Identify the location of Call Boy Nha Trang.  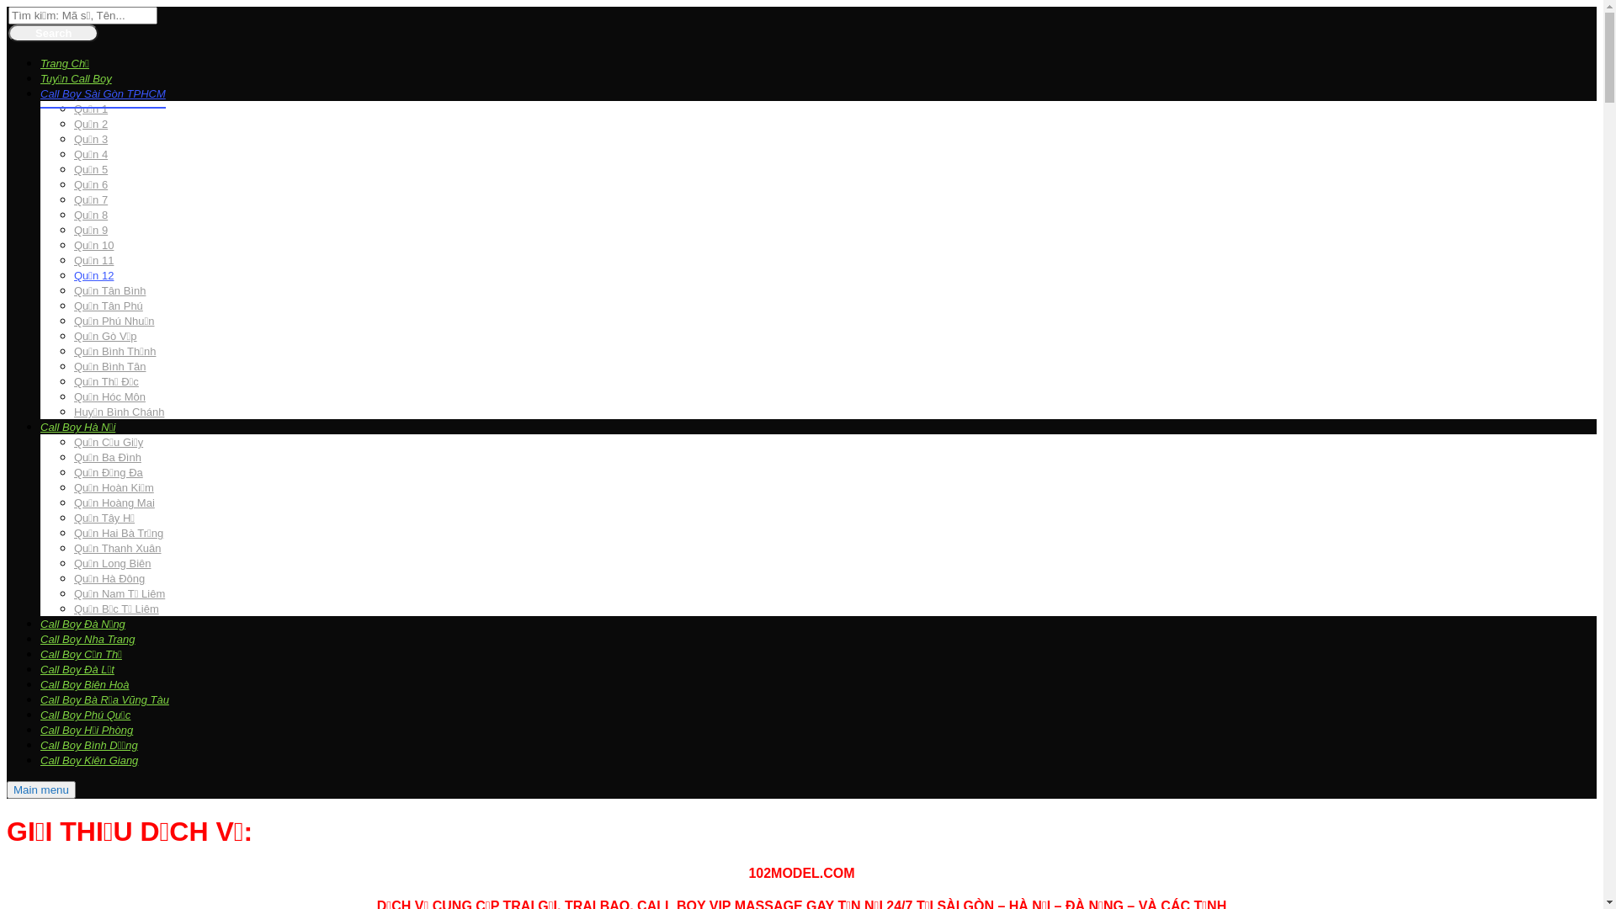
(88, 640).